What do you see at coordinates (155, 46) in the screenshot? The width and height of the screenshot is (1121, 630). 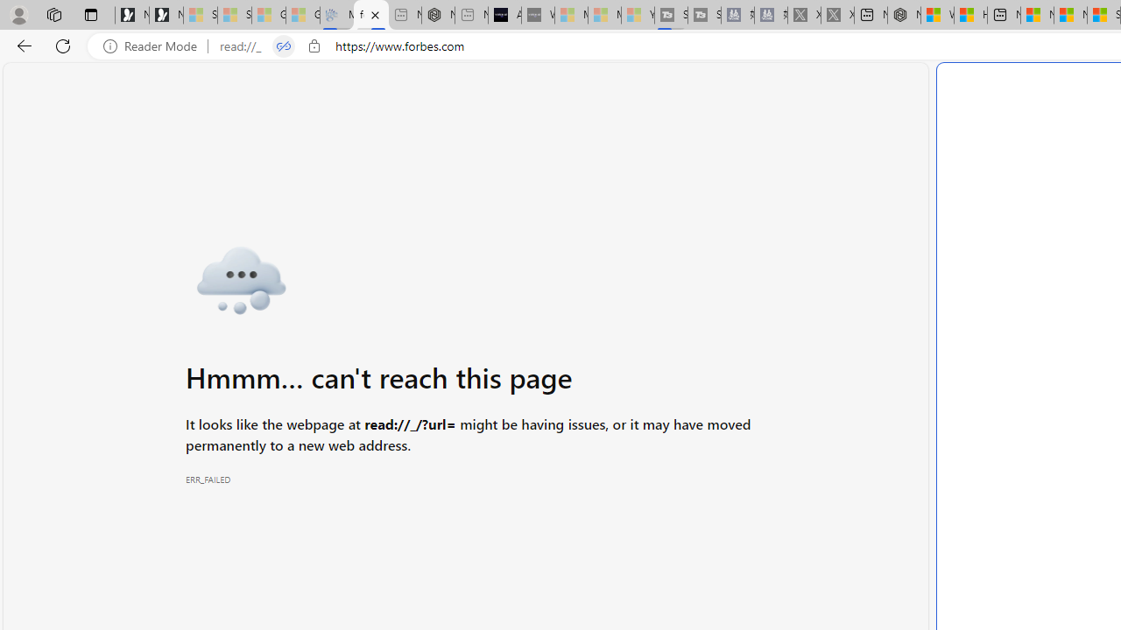 I see `Reader Mode` at bounding box center [155, 46].